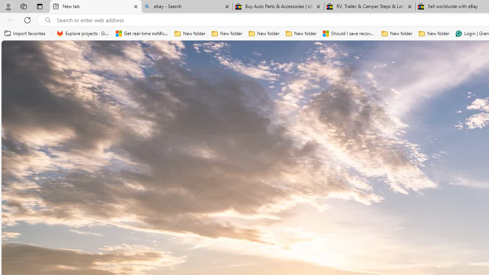 The image size is (489, 275). What do you see at coordinates (389, 85) in the screenshot?
I see `Wikipedia` at bounding box center [389, 85].